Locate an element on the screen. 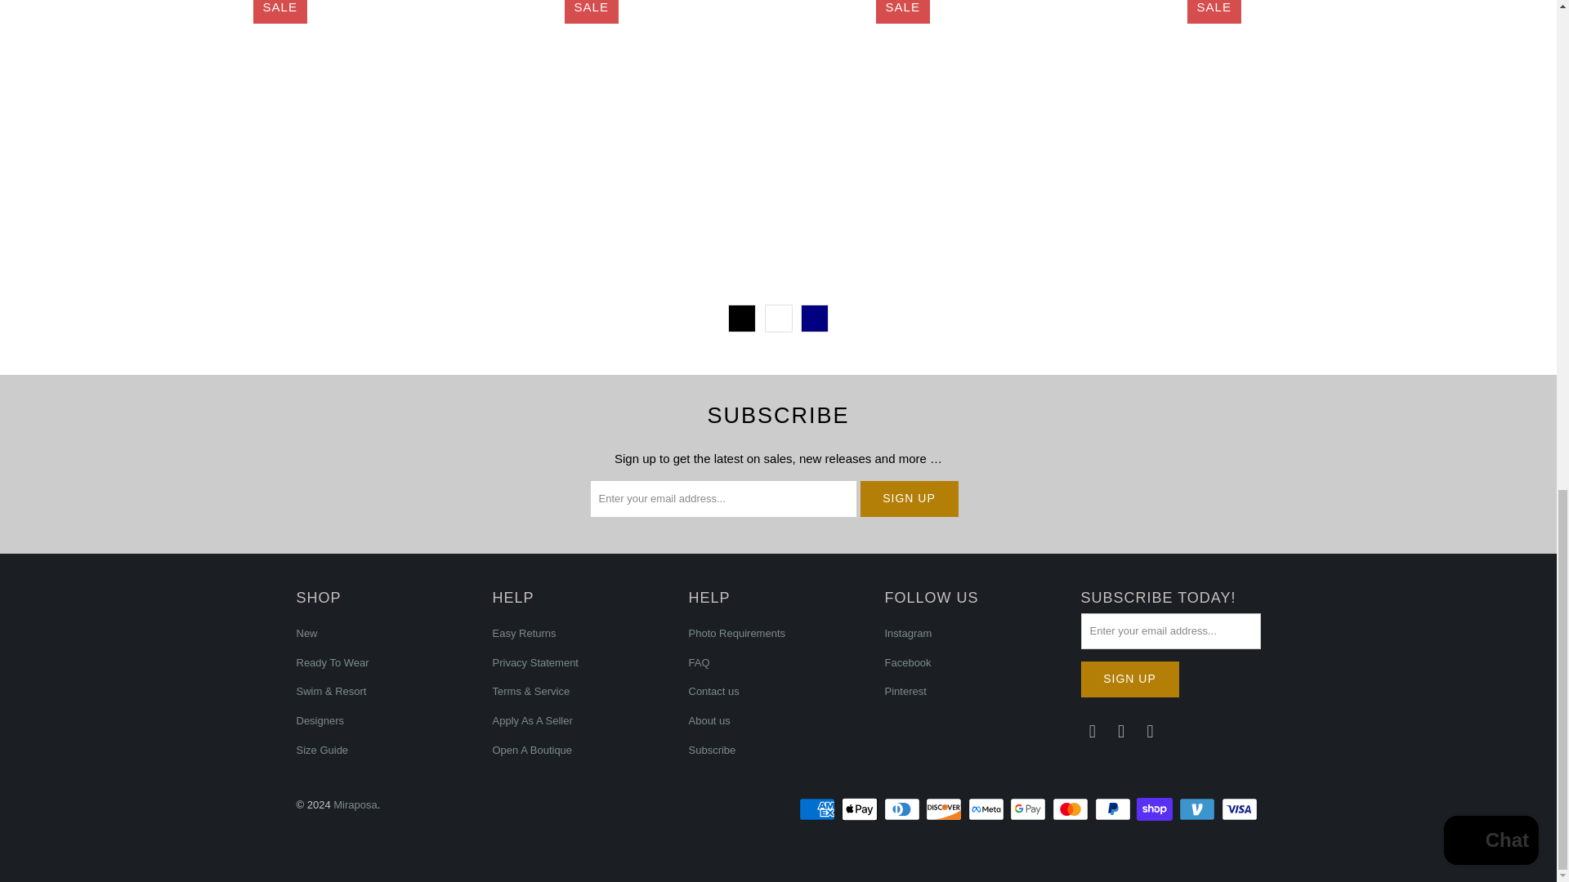  Sign Up is located at coordinates (1129, 679).